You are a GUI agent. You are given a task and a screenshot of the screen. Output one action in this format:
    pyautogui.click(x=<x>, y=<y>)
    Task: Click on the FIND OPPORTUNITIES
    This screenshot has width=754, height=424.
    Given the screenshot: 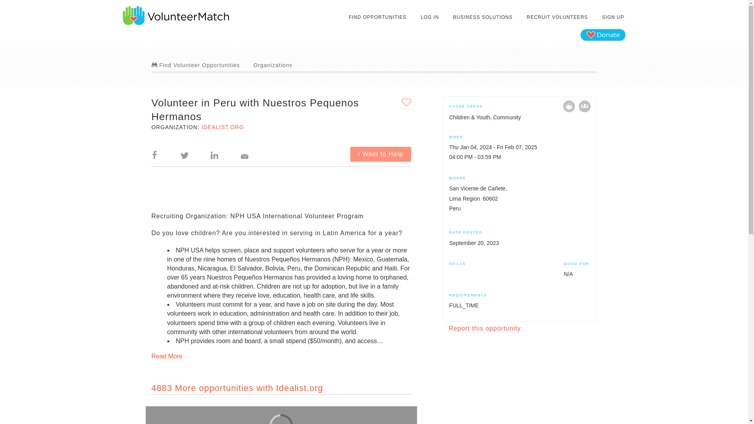 What is the action you would take?
    pyautogui.click(x=378, y=17)
    